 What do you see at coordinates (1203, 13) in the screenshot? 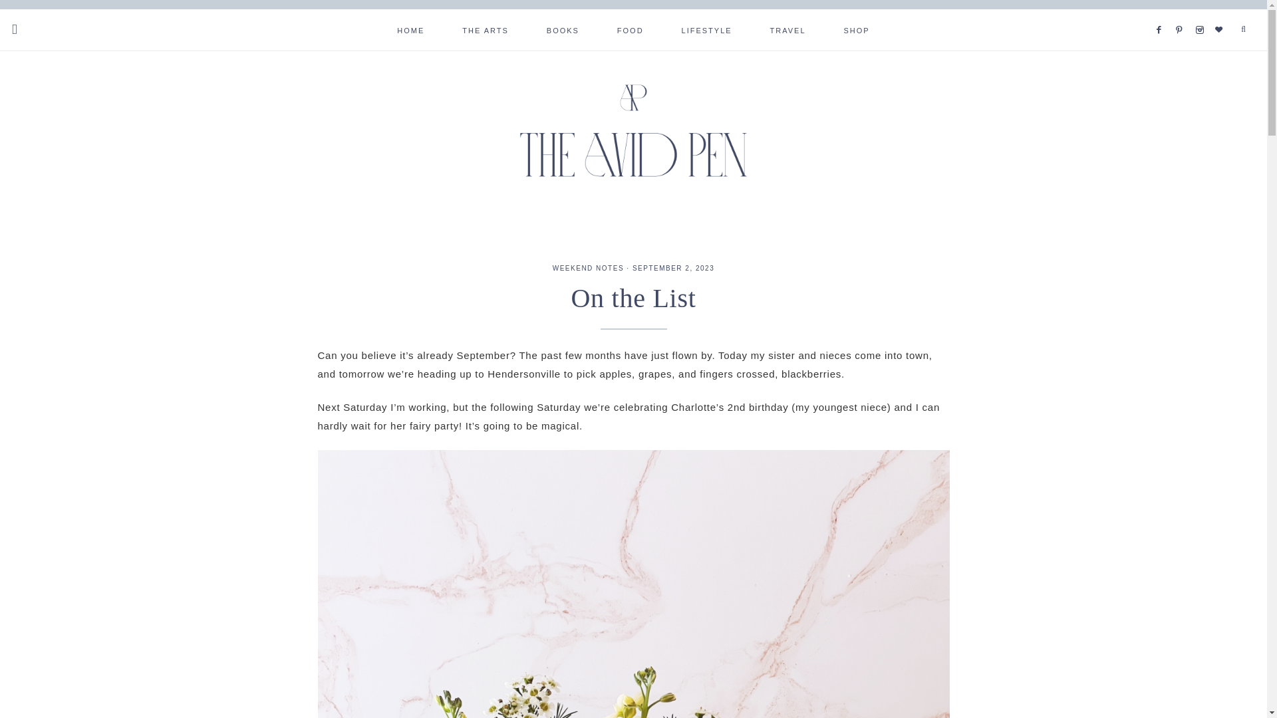
I see `Instagram` at bounding box center [1203, 13].